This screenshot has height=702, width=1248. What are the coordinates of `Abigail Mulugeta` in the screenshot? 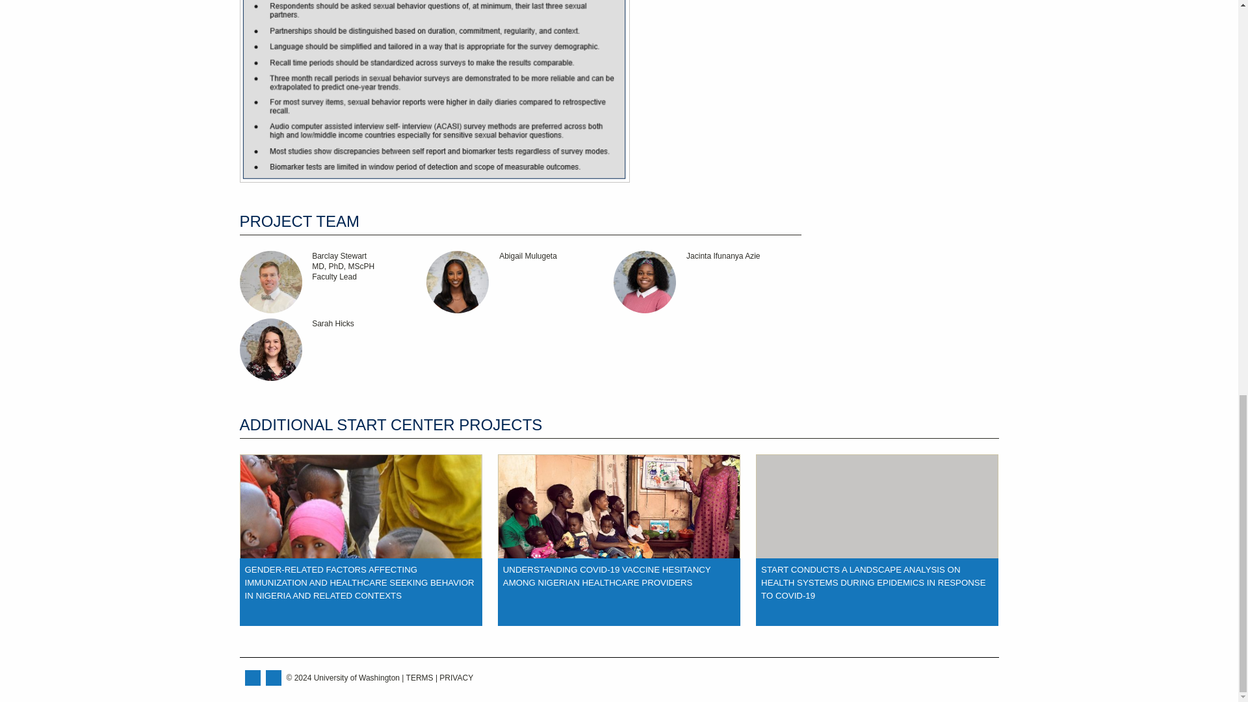 It's located at (967, 677).